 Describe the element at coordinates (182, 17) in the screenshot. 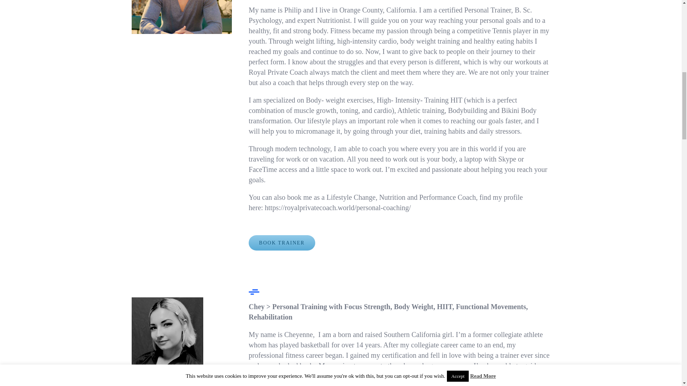

I see `Philip` at that location.